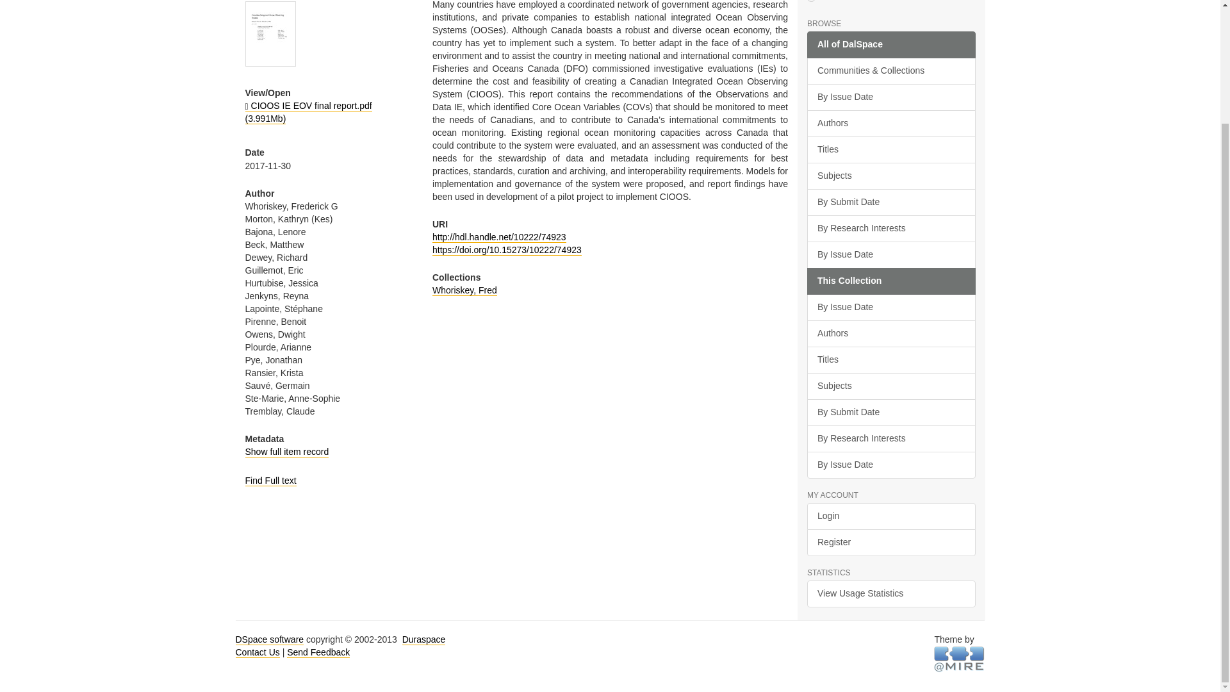 This screenshot has width=1230, height=692. I want to click on By Issue Date, so click(890, 255).